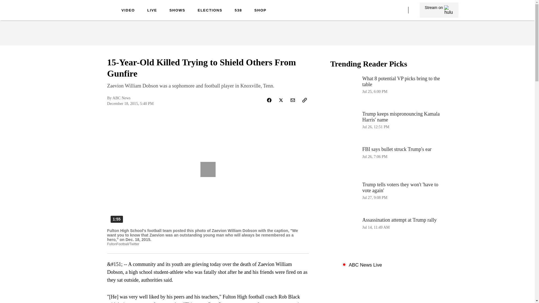  What do you see at coordinates (260, 11) in the screenshot?
I see `LIVE` at bounding box center [260, 11].